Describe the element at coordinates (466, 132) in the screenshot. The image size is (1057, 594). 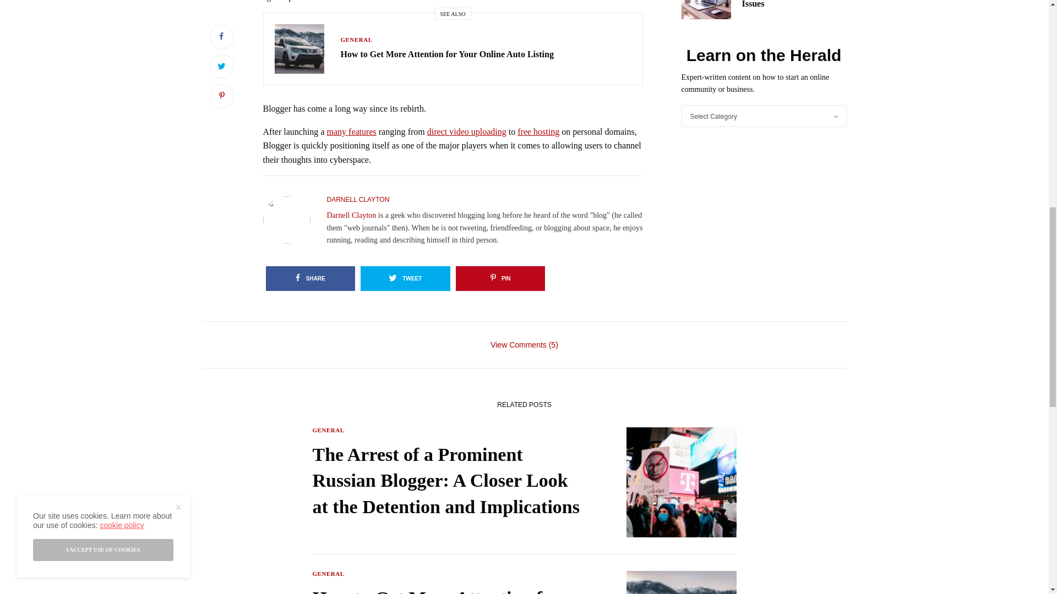
I see `direct video uploading` at that location.